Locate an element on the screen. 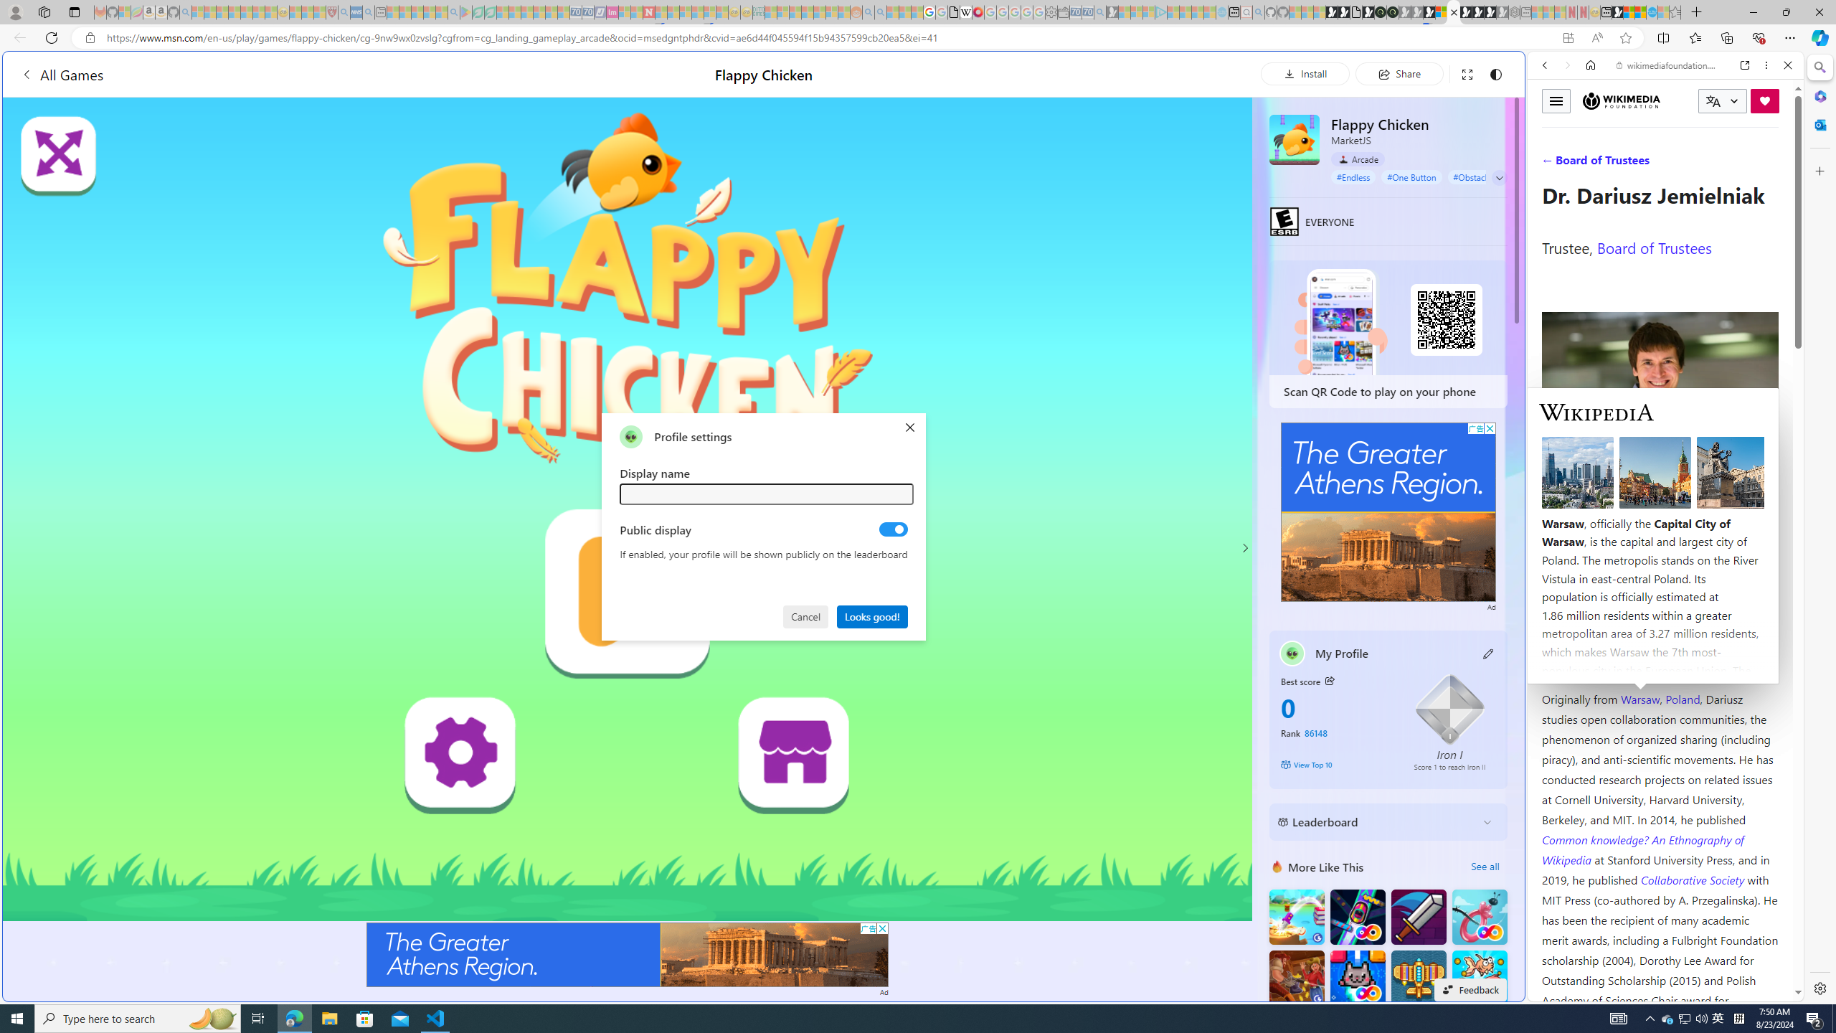  Profile on Meta-Wiki is located at coordinates (1606, 511).